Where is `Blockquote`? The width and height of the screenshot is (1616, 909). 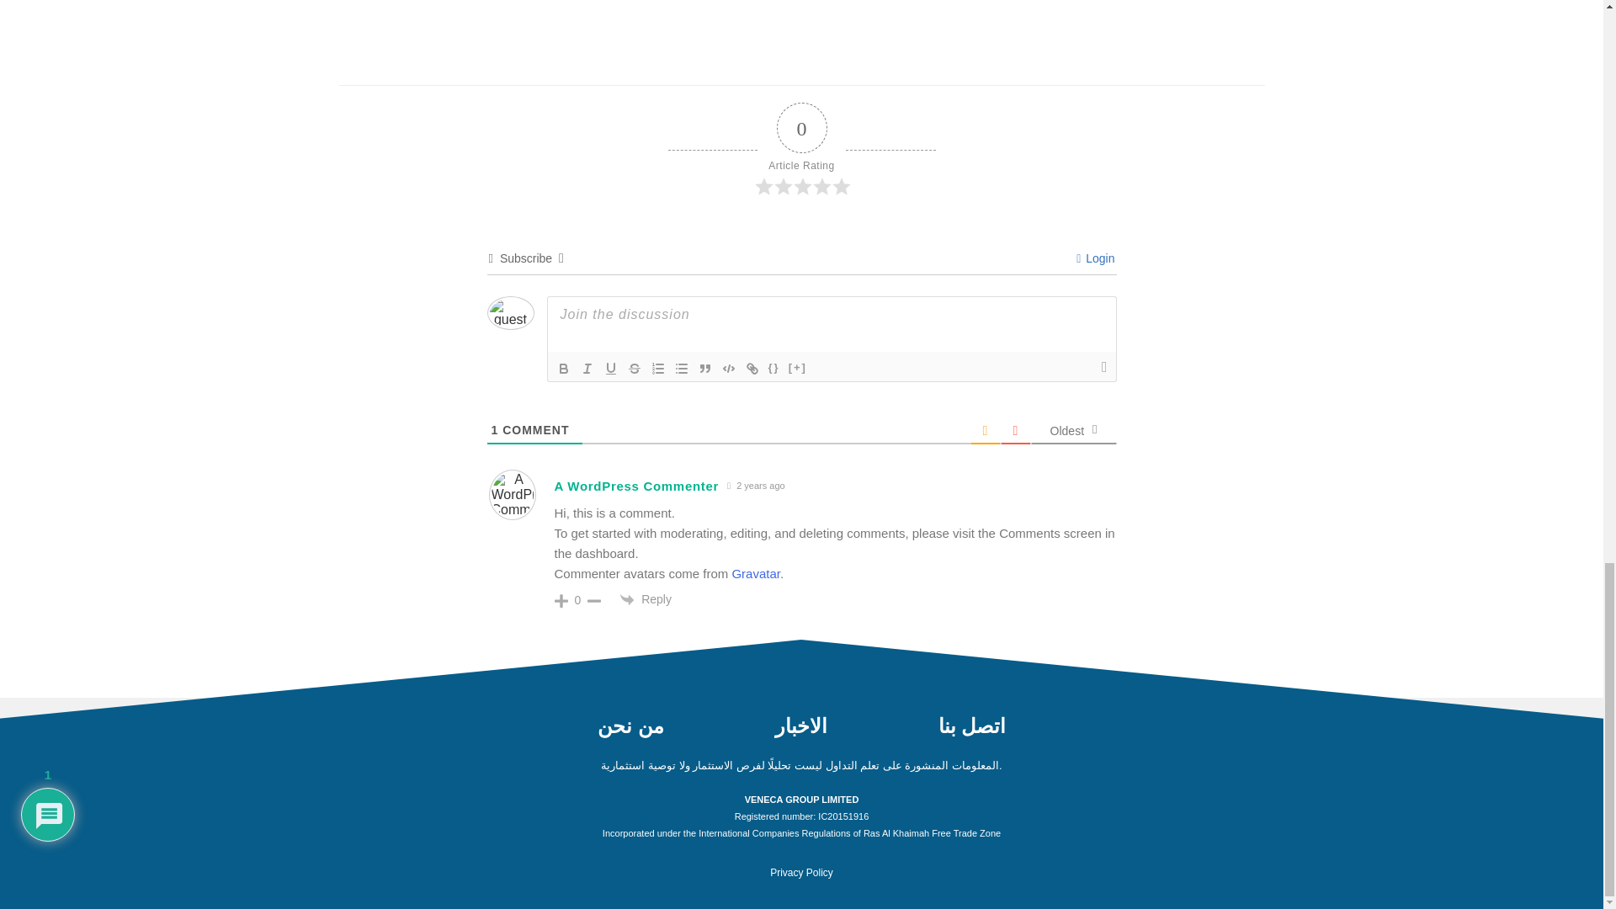
Blockquote is located at coordinates (705, 369).